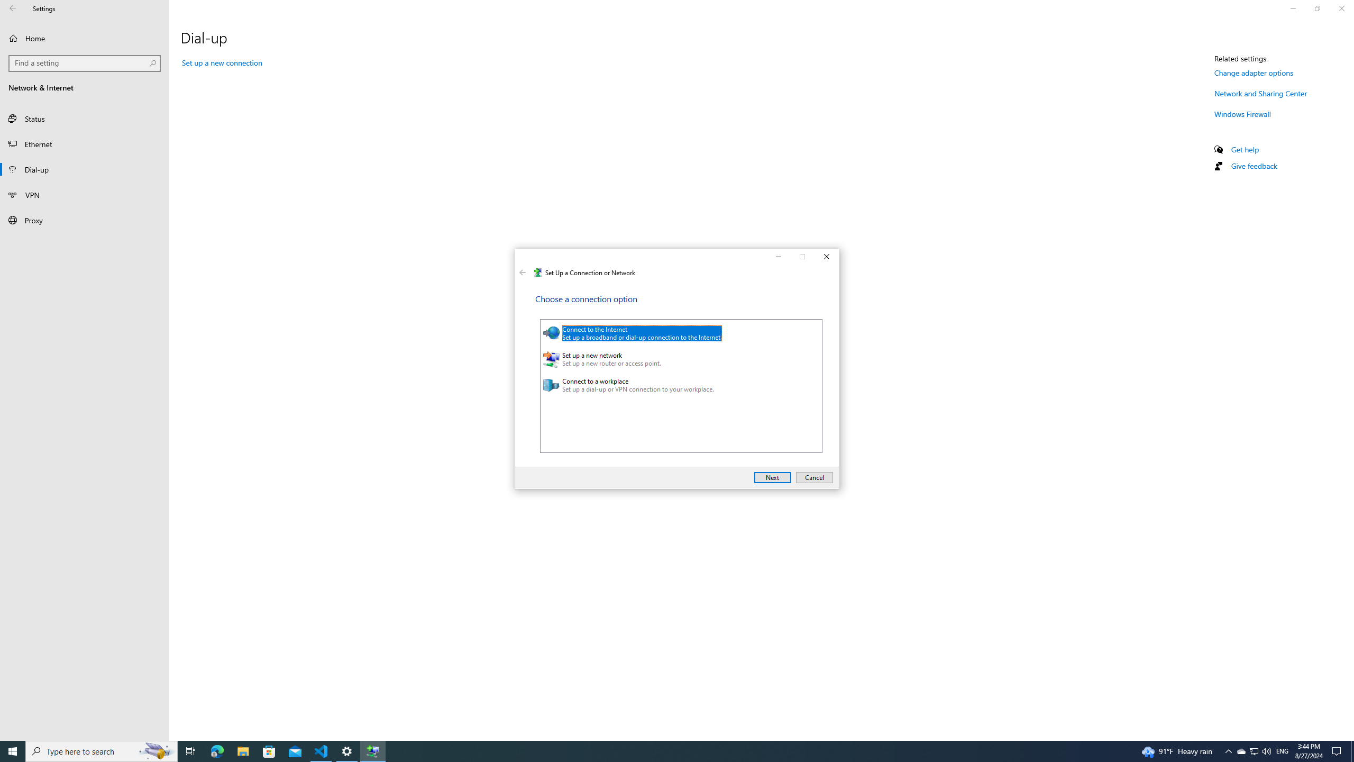  What do you see at coordinates (777, 257) in the screenshot?
I see `Minimize` at bounding box center [777, 257].